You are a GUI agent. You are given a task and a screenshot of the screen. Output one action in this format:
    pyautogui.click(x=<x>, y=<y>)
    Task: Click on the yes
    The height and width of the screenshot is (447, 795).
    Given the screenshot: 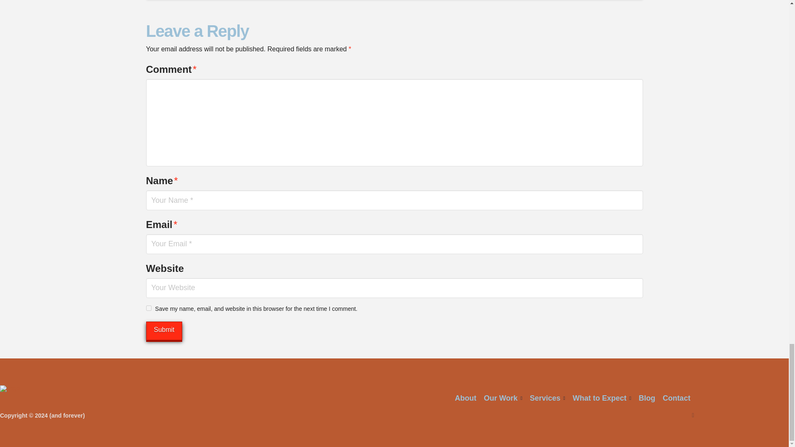 What is the action you would take?
    pyautogui.click(x=148, y=308)
    